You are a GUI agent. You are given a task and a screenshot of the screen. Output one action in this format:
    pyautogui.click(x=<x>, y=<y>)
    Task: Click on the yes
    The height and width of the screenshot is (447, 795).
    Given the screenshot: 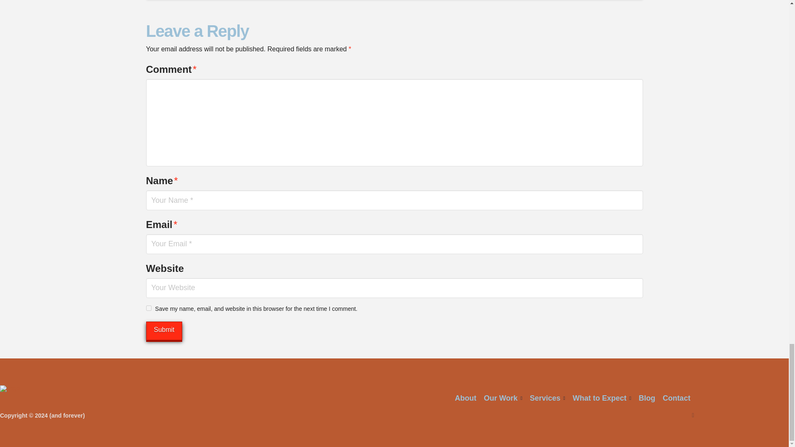 What is the action you would take?
    pyautogui.click(x=148, y=308)
    